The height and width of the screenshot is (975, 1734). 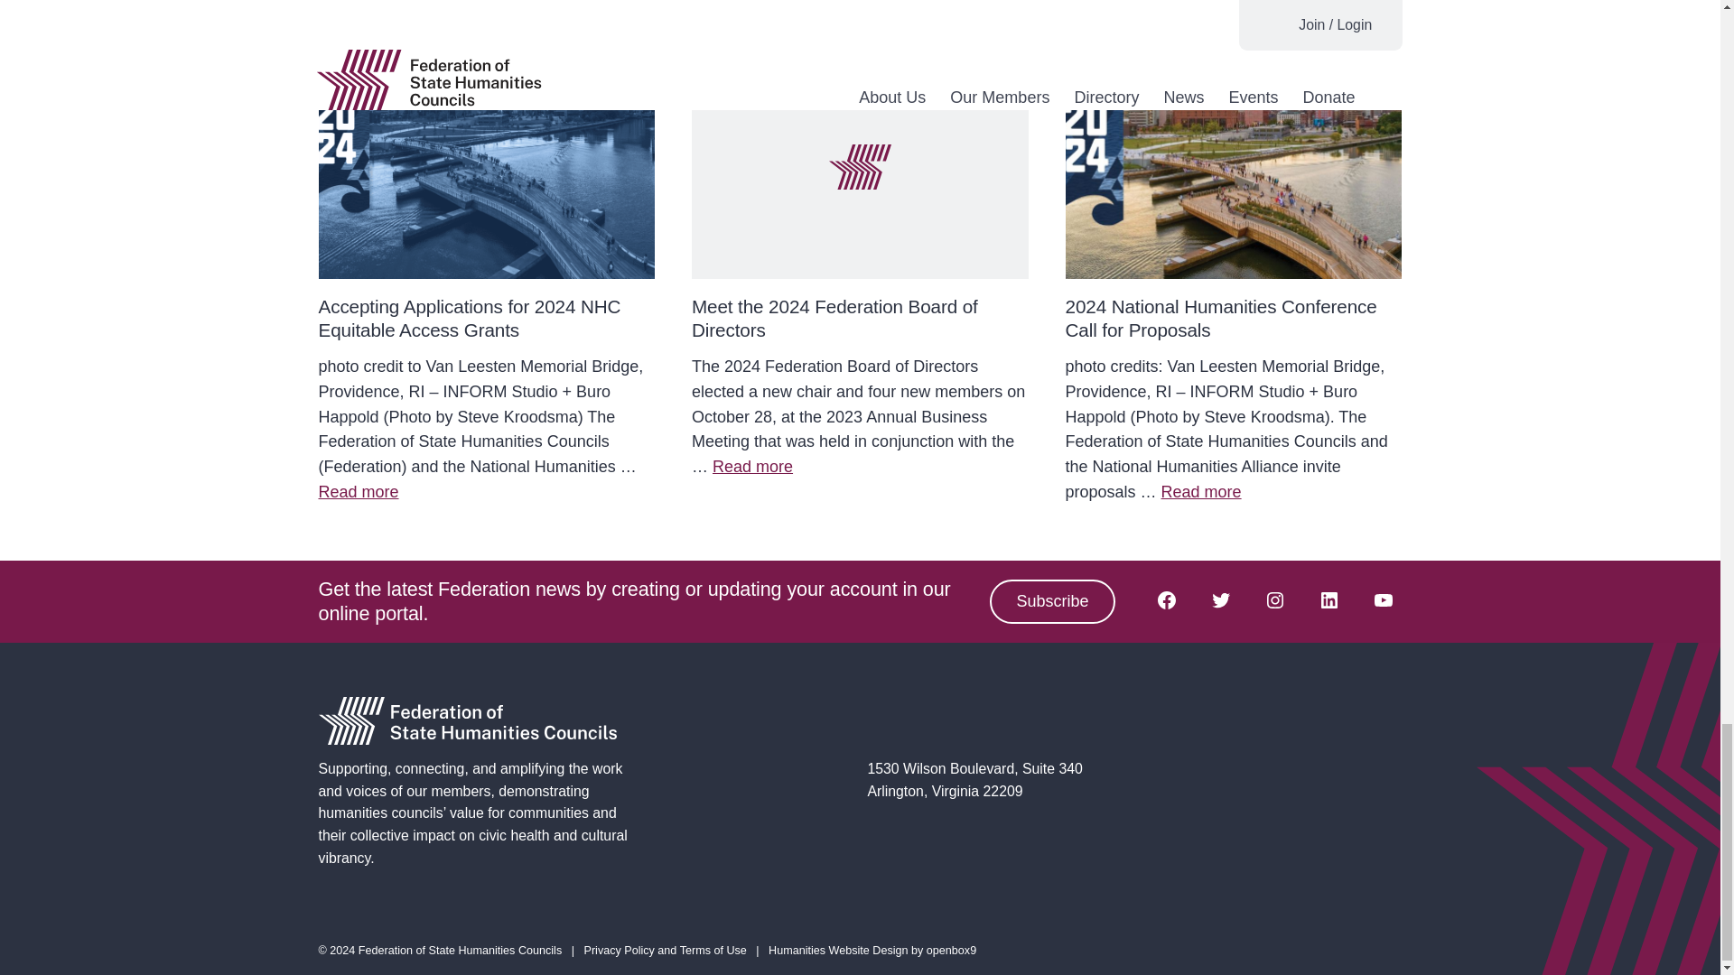 What do you see at coordinates (1274, 599) in the screenshot?
I see `Follow us on Instagram` at bounding box center [1274, 599].